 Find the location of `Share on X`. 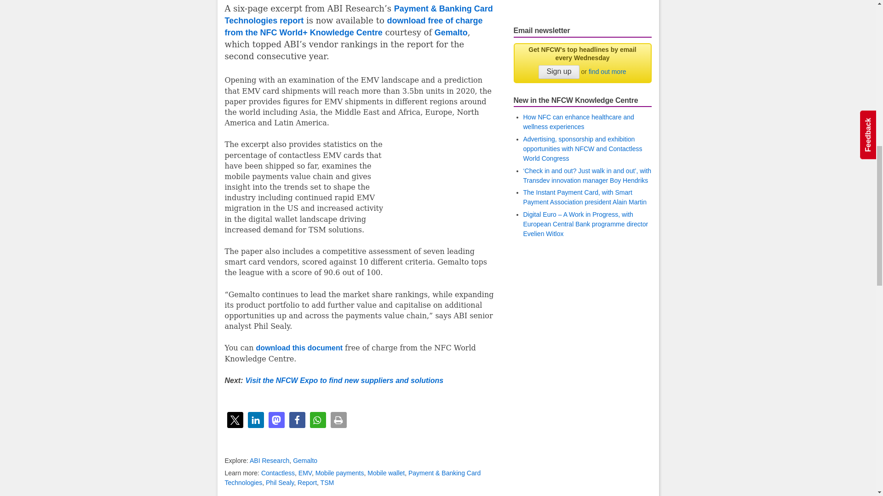

Share on X is located at coordinates (235, 420).